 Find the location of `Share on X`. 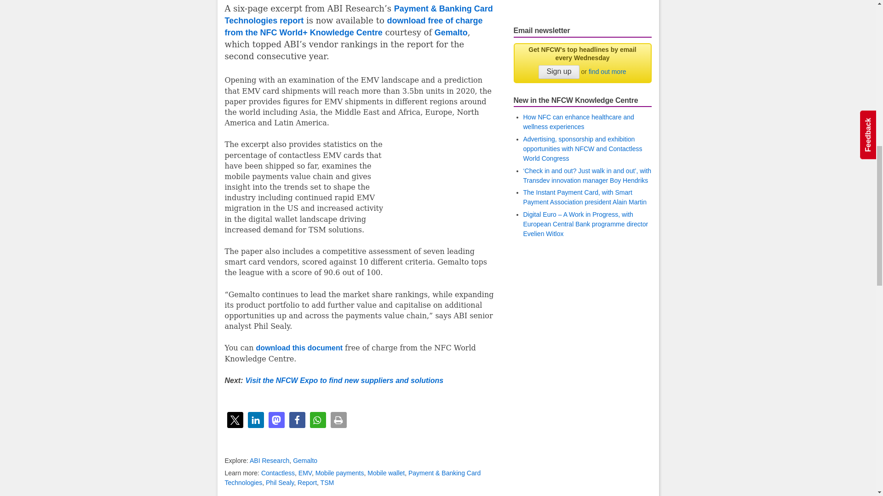

Share on X is located at coordinates (235, 420).